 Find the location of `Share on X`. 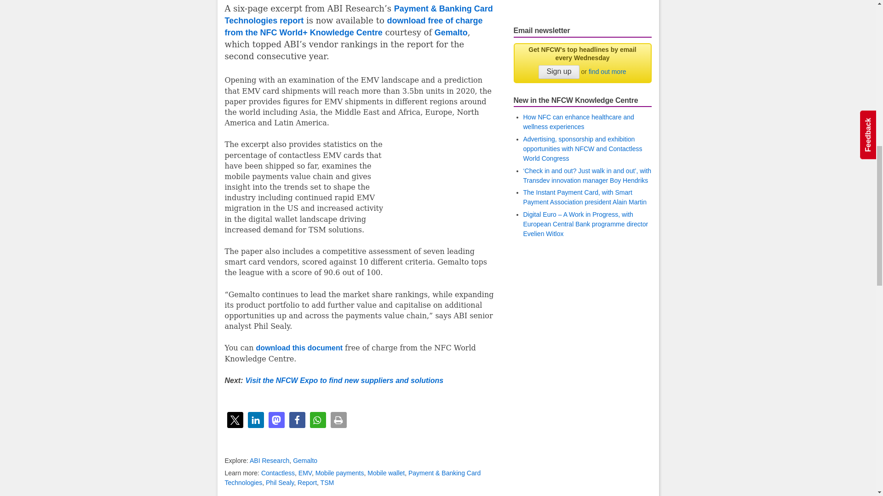

Share on X is located at coordinates (235, 420).